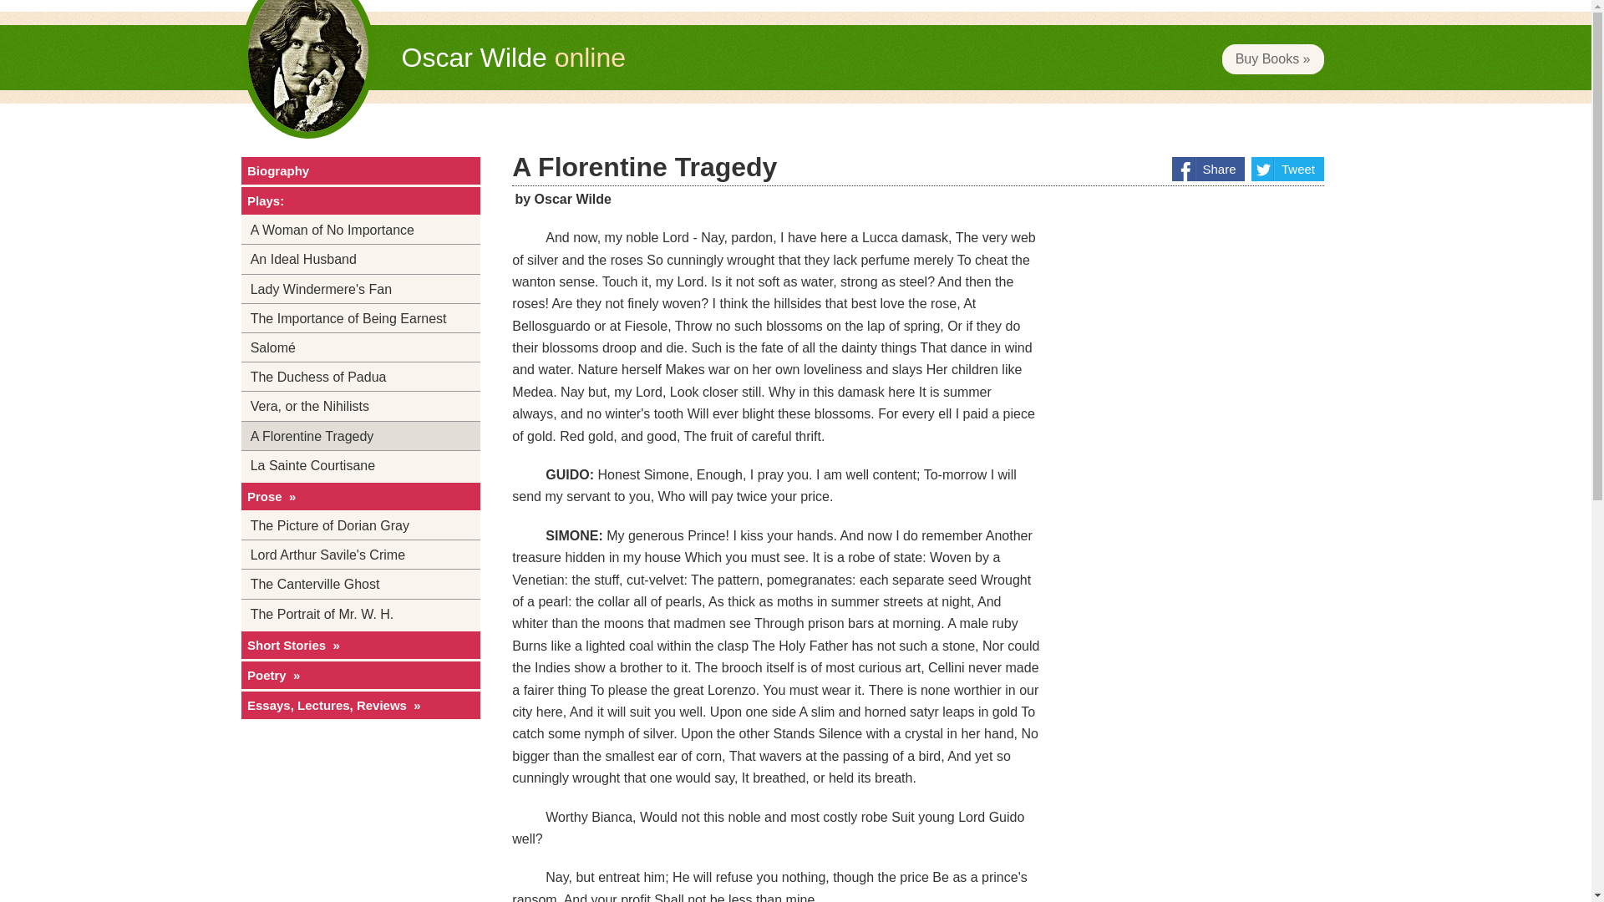 The image size is (1604, 902). I want to click on Tweet, so click(1287, 169).